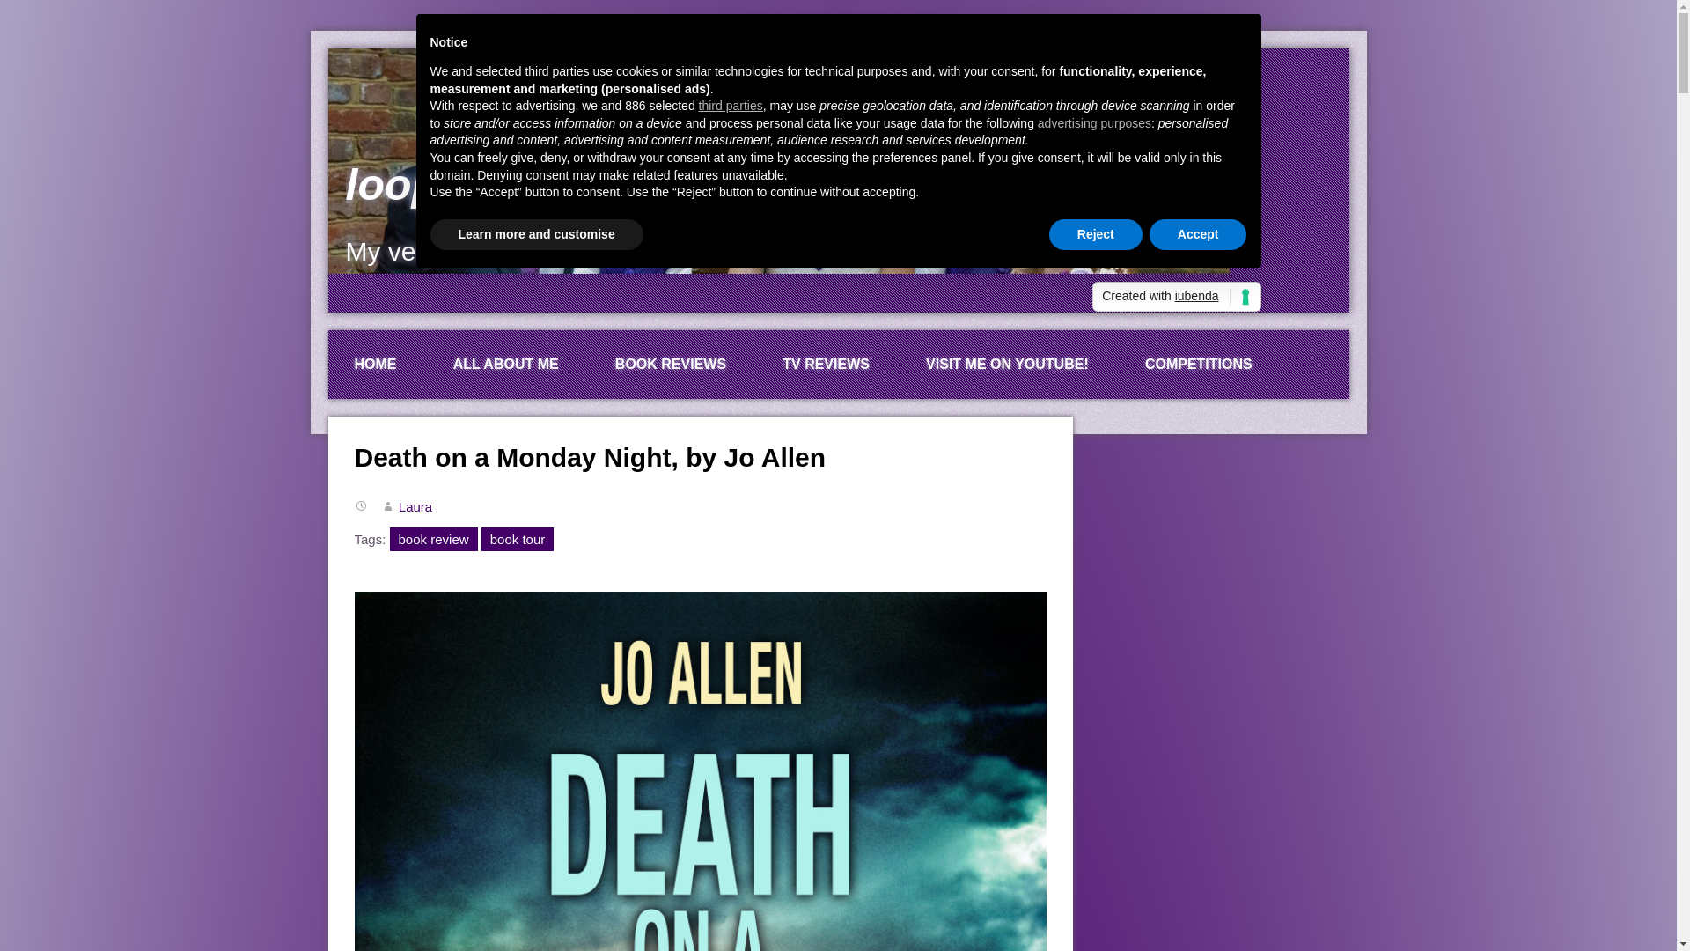 Image resolution: width=1690 pixels, height=951 pixels. What do you see at coordinates (415, 507) in the screenshot?
I see `Laura` at bounding box center [415, 507].